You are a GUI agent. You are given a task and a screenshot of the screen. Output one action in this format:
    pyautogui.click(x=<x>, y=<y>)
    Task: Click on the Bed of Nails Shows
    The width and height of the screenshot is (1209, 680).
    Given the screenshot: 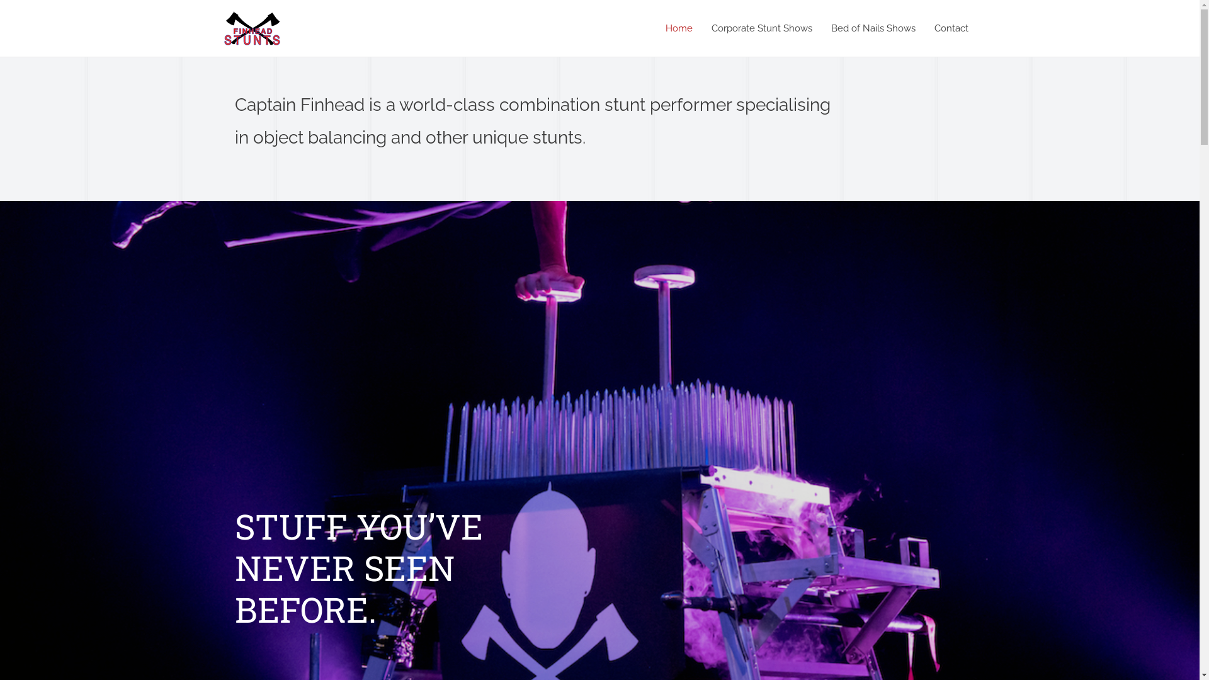 What is the action you would take?
    pyautogui.click(x=873, y=28)
    